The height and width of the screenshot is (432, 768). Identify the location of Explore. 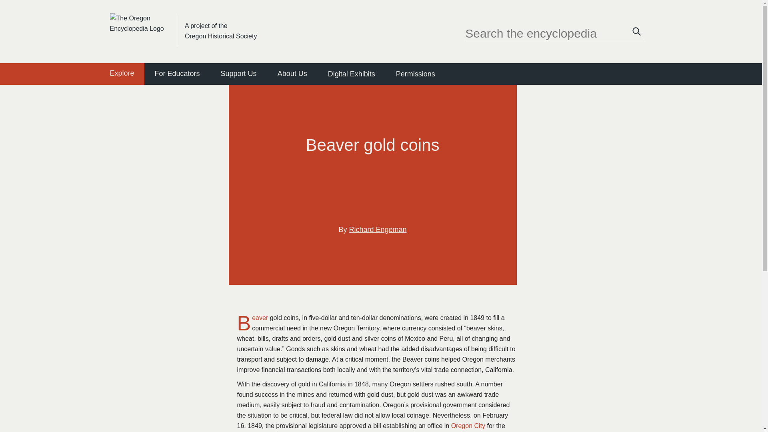
(122, 74).